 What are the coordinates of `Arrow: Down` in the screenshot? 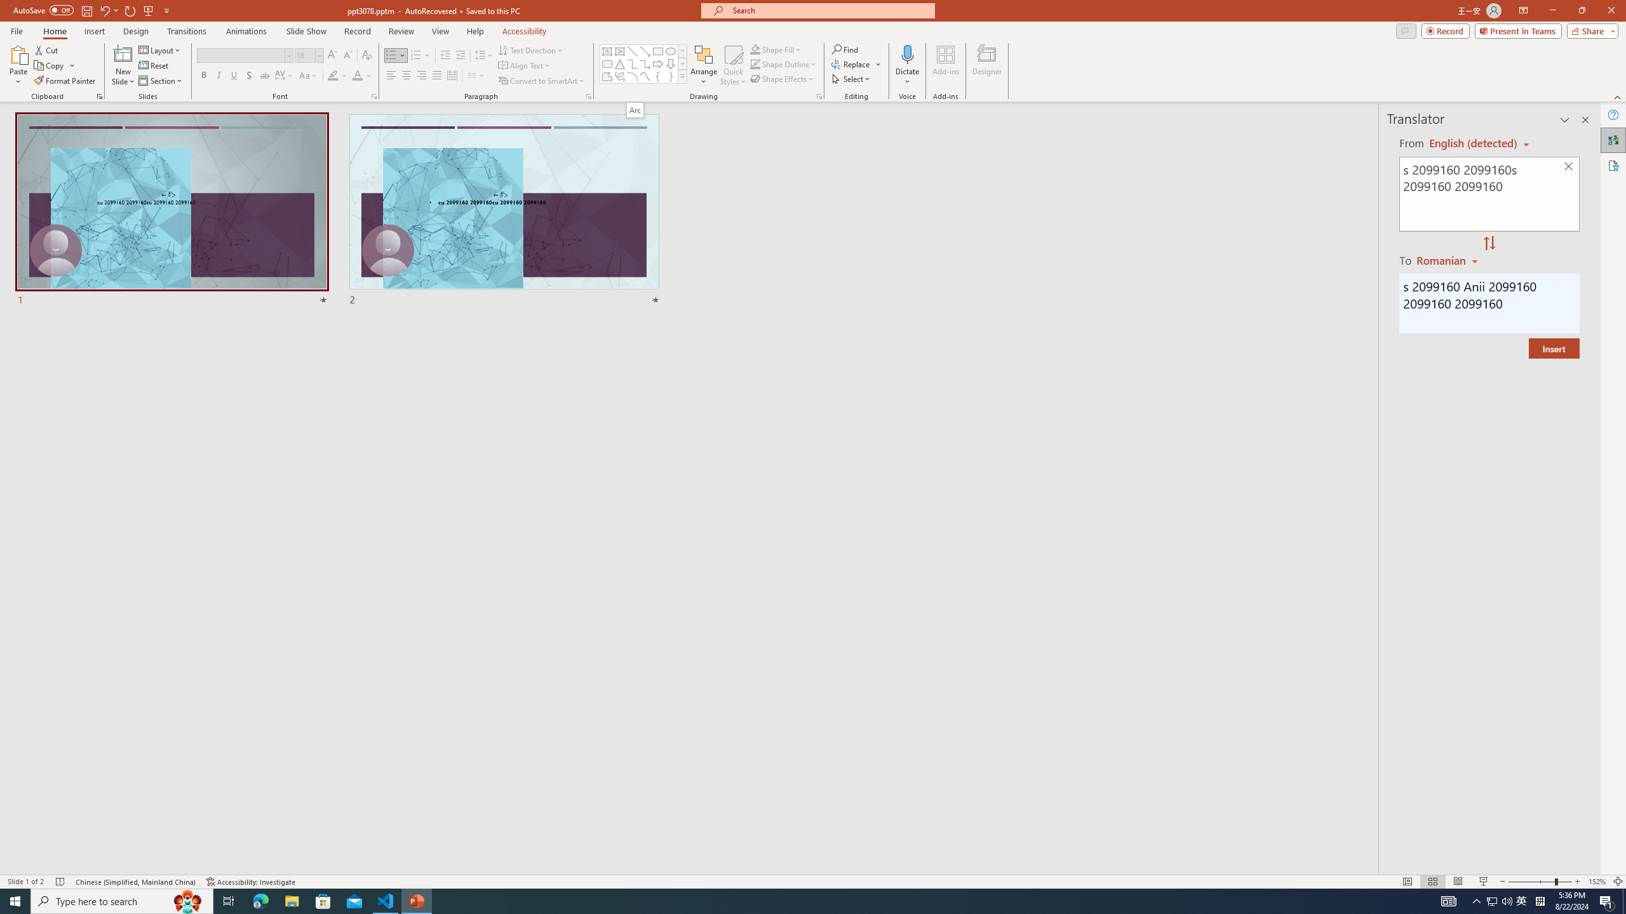 It's located at (671, 63).